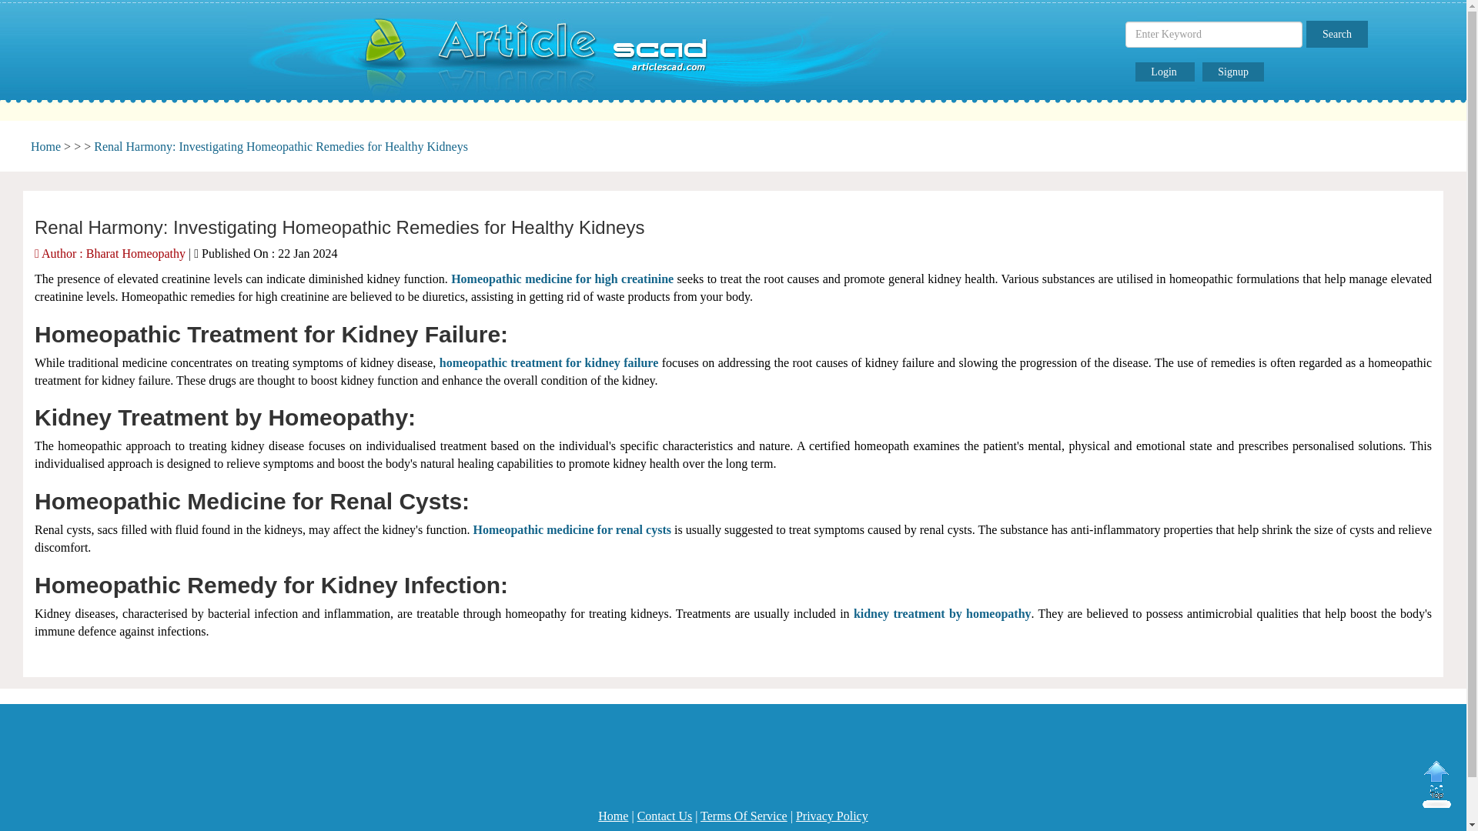 The width and height of the screenshot is (1478, 831). Describe the element at coordinates (562, 279) in the screenshot. I see `Homeopathic medicine for high creatinine` at that location.